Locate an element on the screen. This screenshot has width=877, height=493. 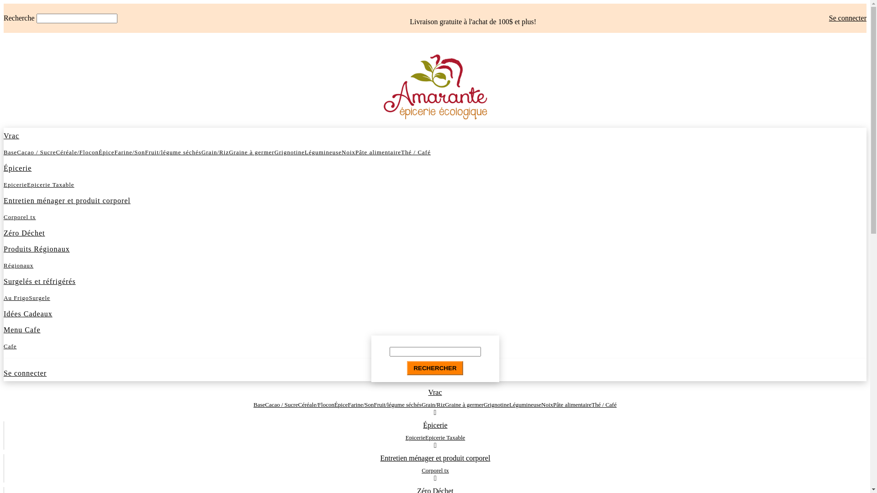
Epicerie is located at coordinates (16, 184).